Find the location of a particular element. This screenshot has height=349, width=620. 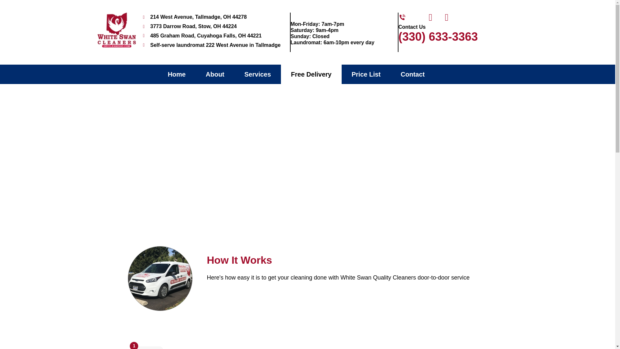

Price List is located at coordinates (366, 74).